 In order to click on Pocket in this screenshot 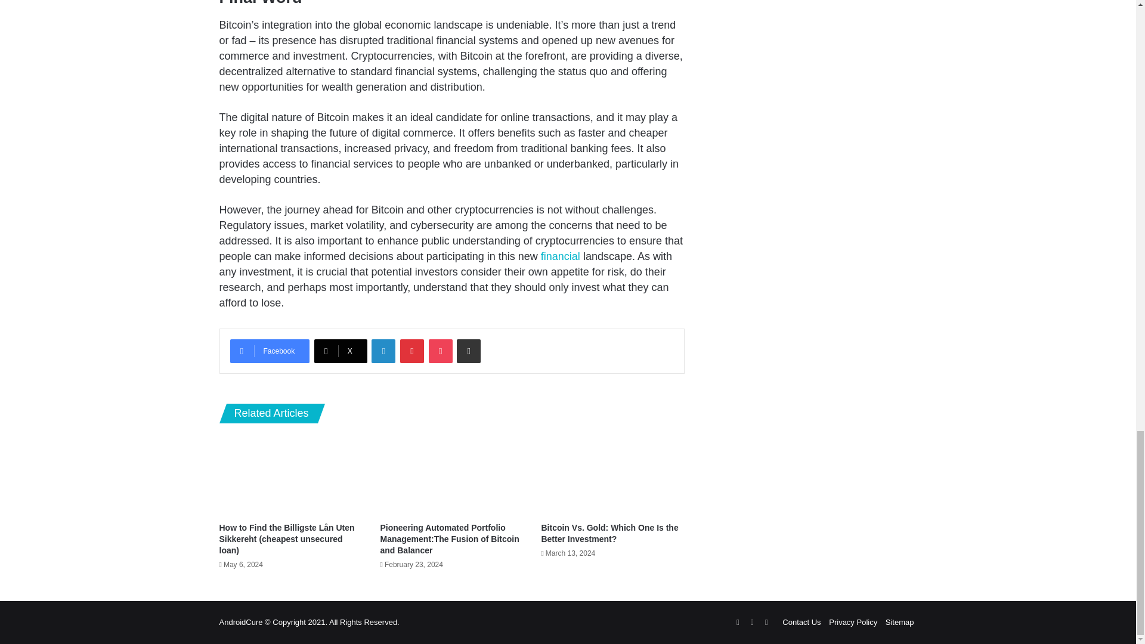, I will do `click(440, 351)`.